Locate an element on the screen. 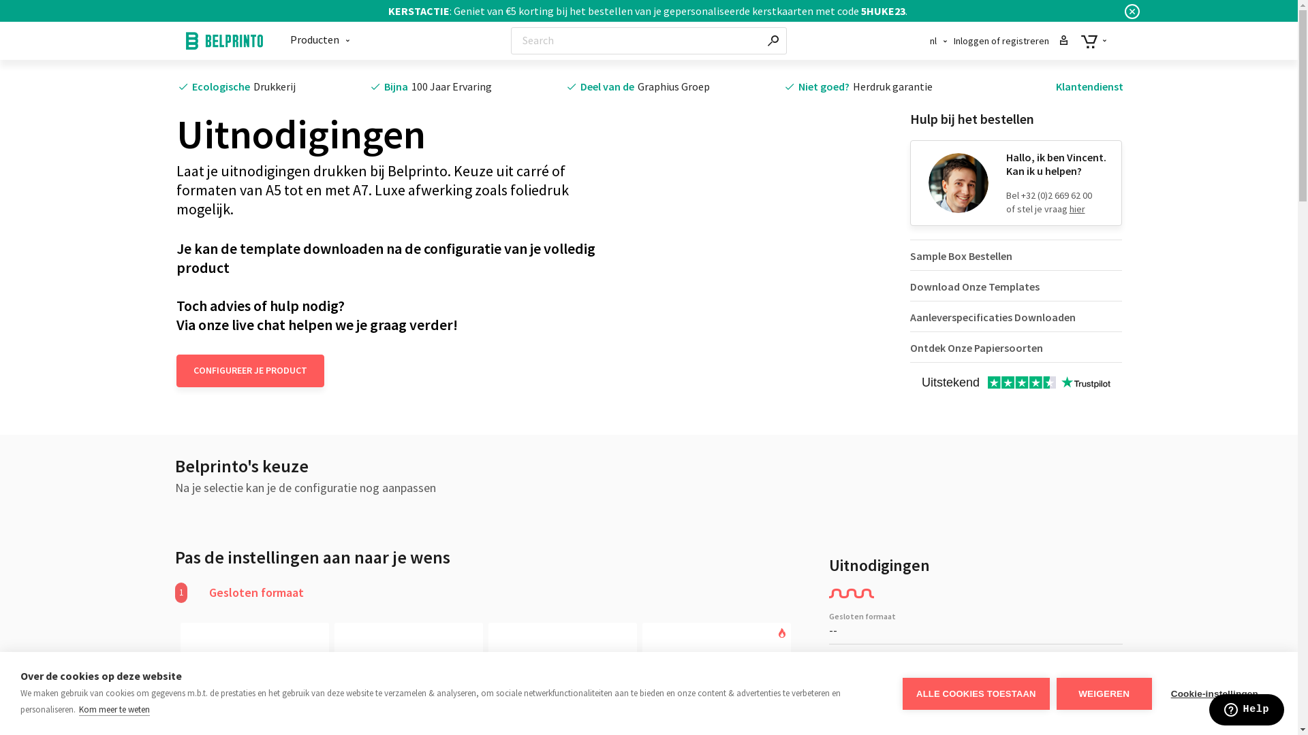  ALLE COOKIES TOESTAAN is located at coordinates (976, 694).